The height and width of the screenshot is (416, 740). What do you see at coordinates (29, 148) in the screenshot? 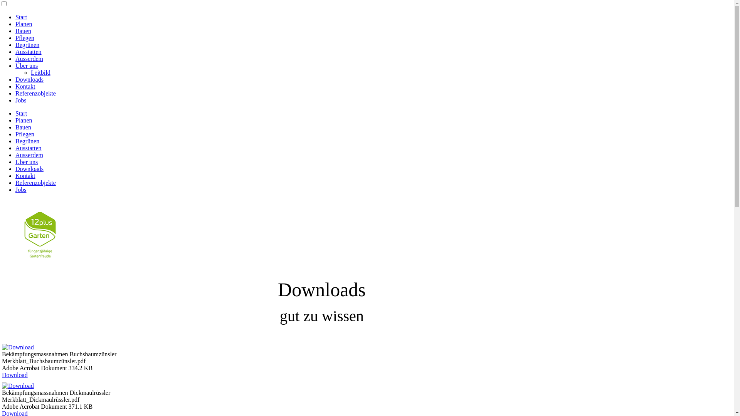
I see `Ausstatten` at bounding box center [29, 148].